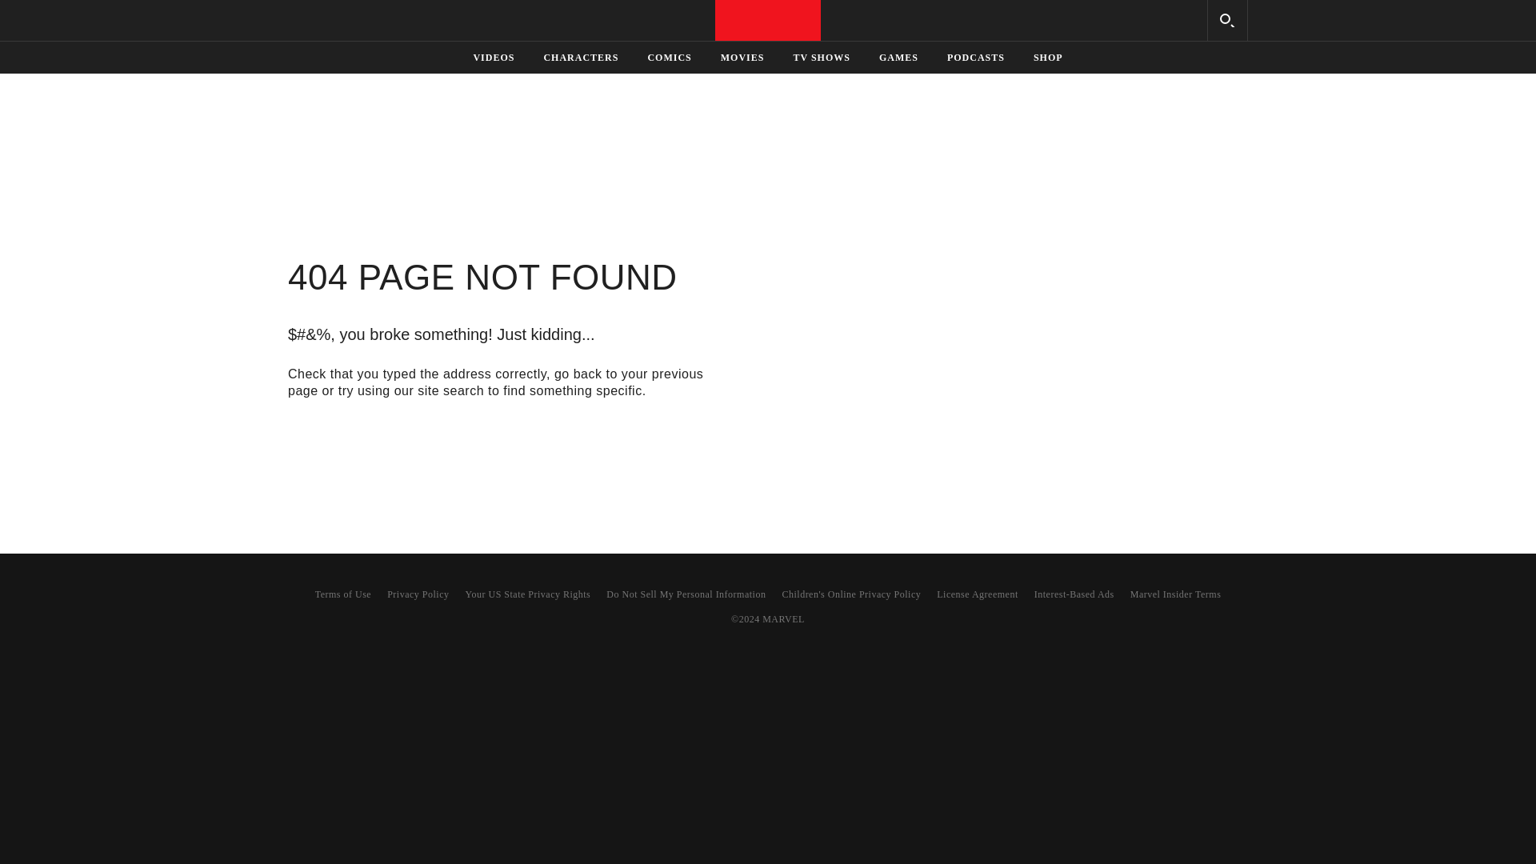  I want to click on License Agreement, so click(977, 594).